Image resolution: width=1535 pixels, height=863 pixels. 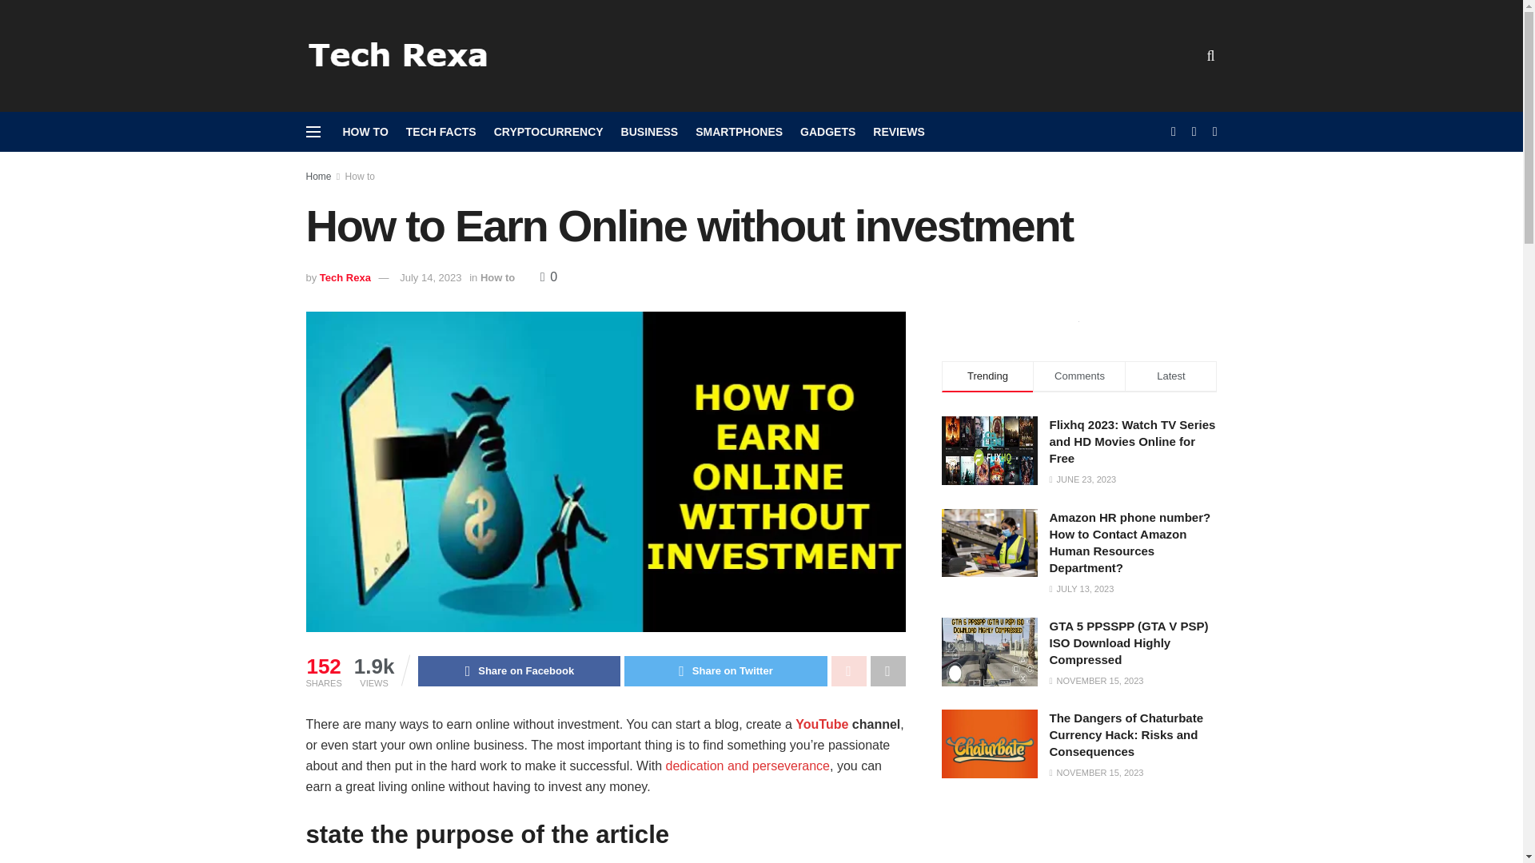 What do you see at coordinates (739, 132) in the screenshot?
I see `SMARTPHONES` at bounding box center [739, 132].